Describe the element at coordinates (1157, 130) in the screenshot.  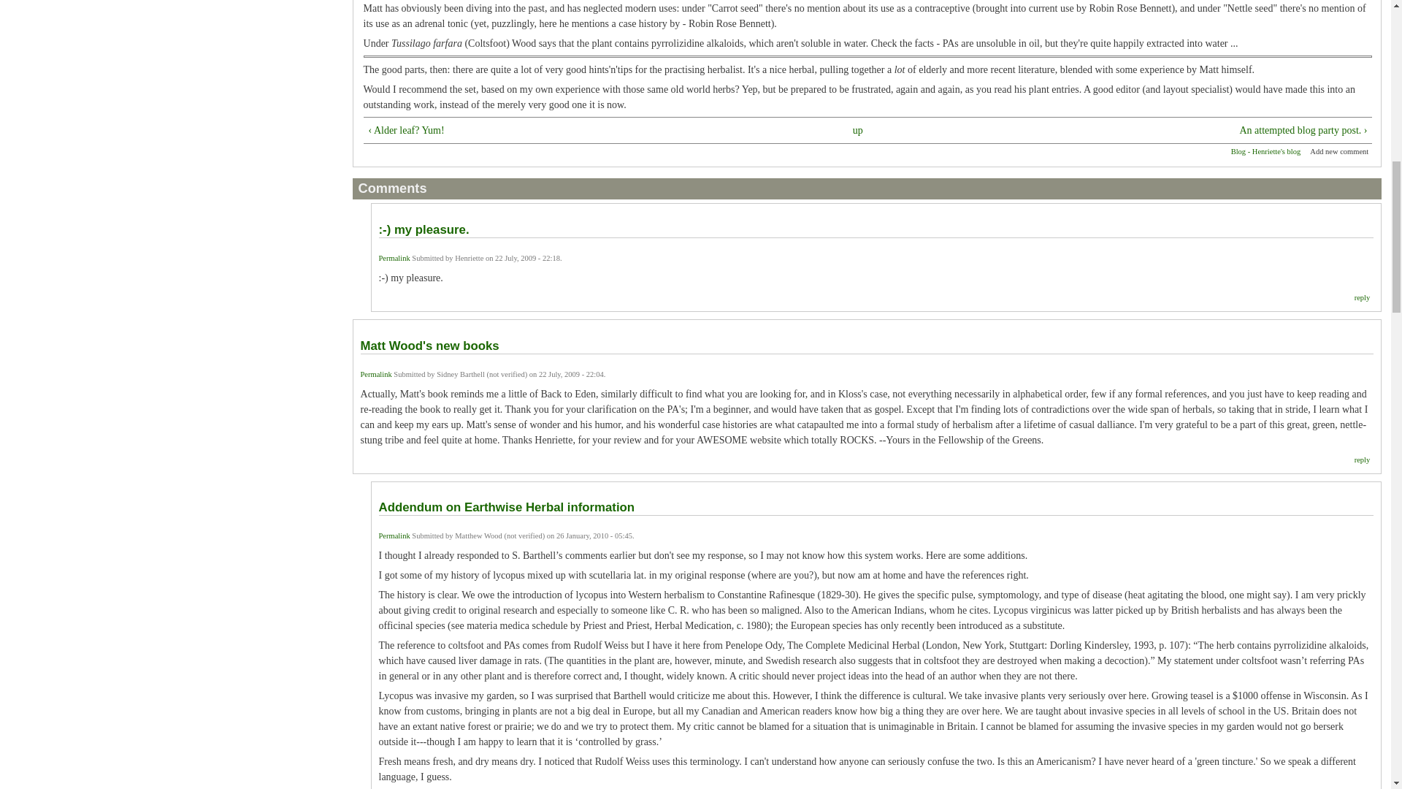
I see `Go to next page` at that location.